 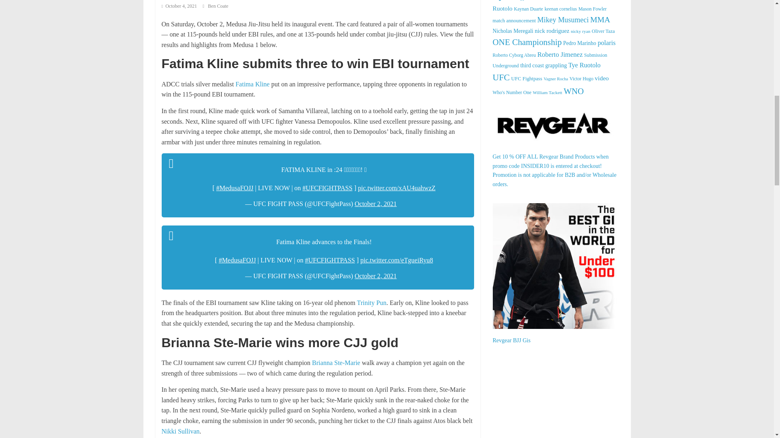 What do you see at coordinates (253, 84) in the screenshot?
I see `Fatima Kline` at bounding box center [253, 84].